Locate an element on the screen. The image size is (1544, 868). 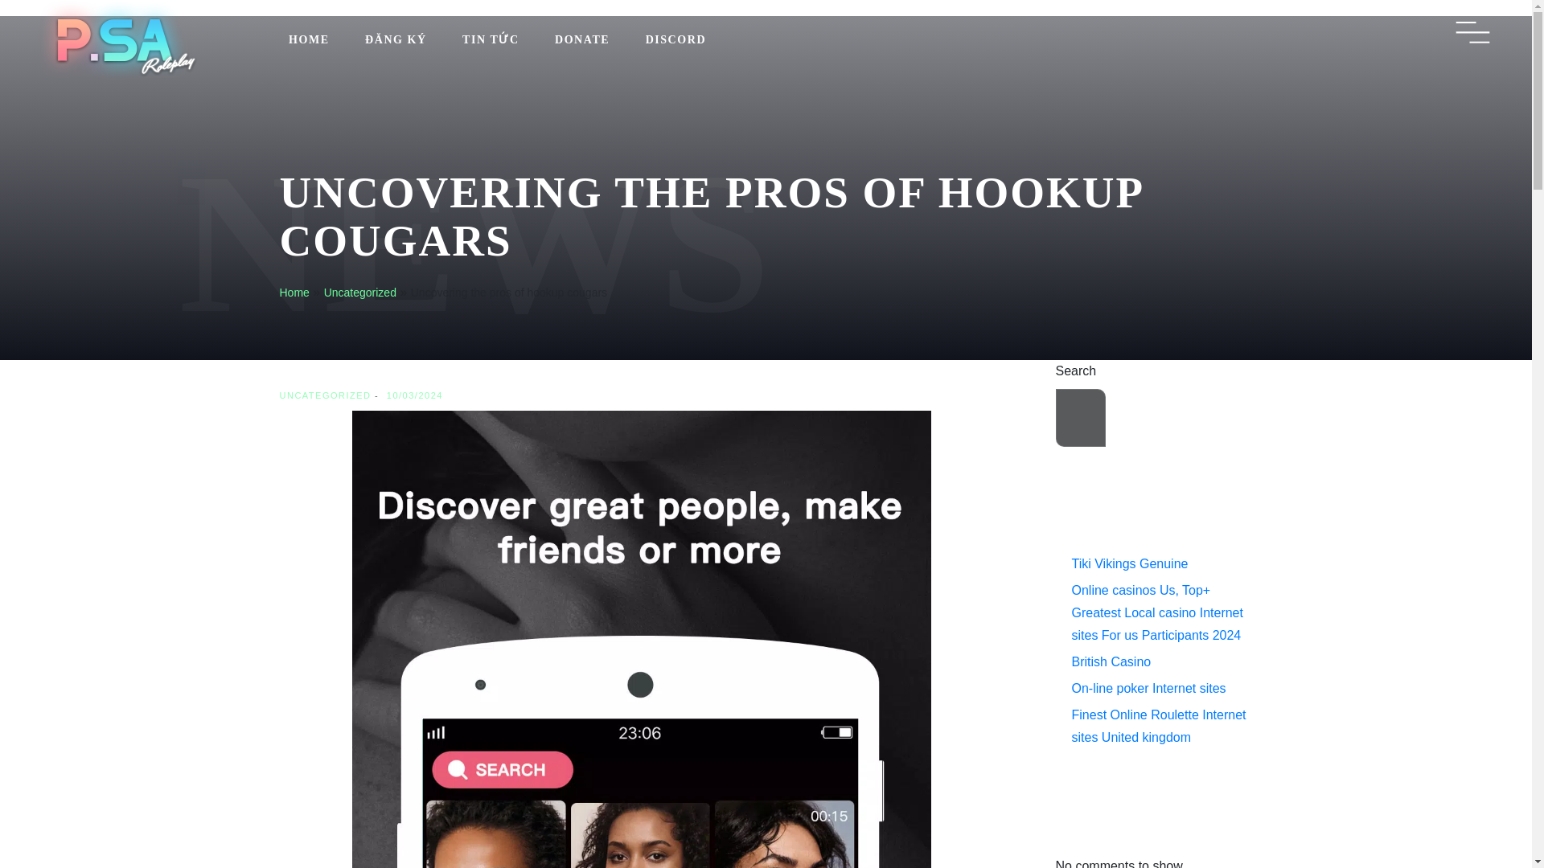
Finest Online Roulette Internet sites United kingdom is located at coordinates (1158, 726).